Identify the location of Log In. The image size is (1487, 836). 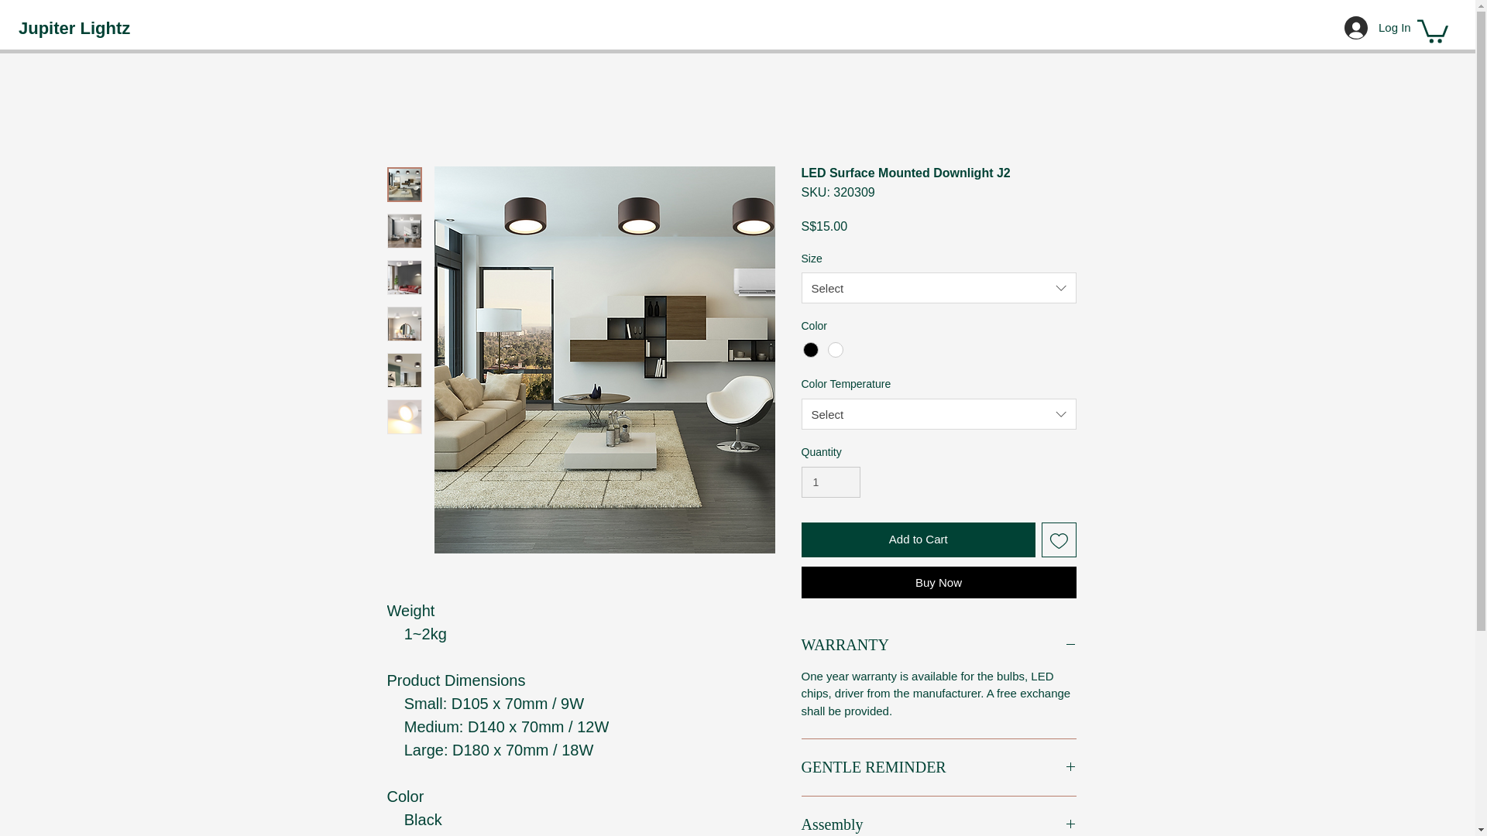
(1363, 27).